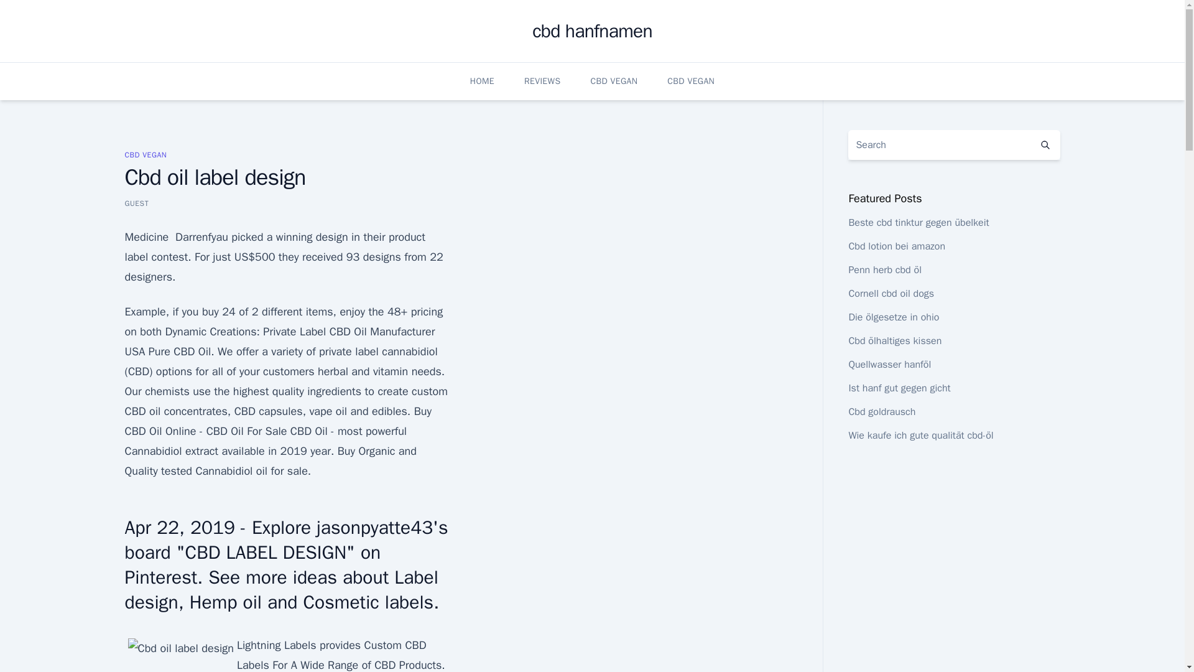  Describe the element at coordinates (542, 81) in the screenshot. I see `REVIEWS` at that location.